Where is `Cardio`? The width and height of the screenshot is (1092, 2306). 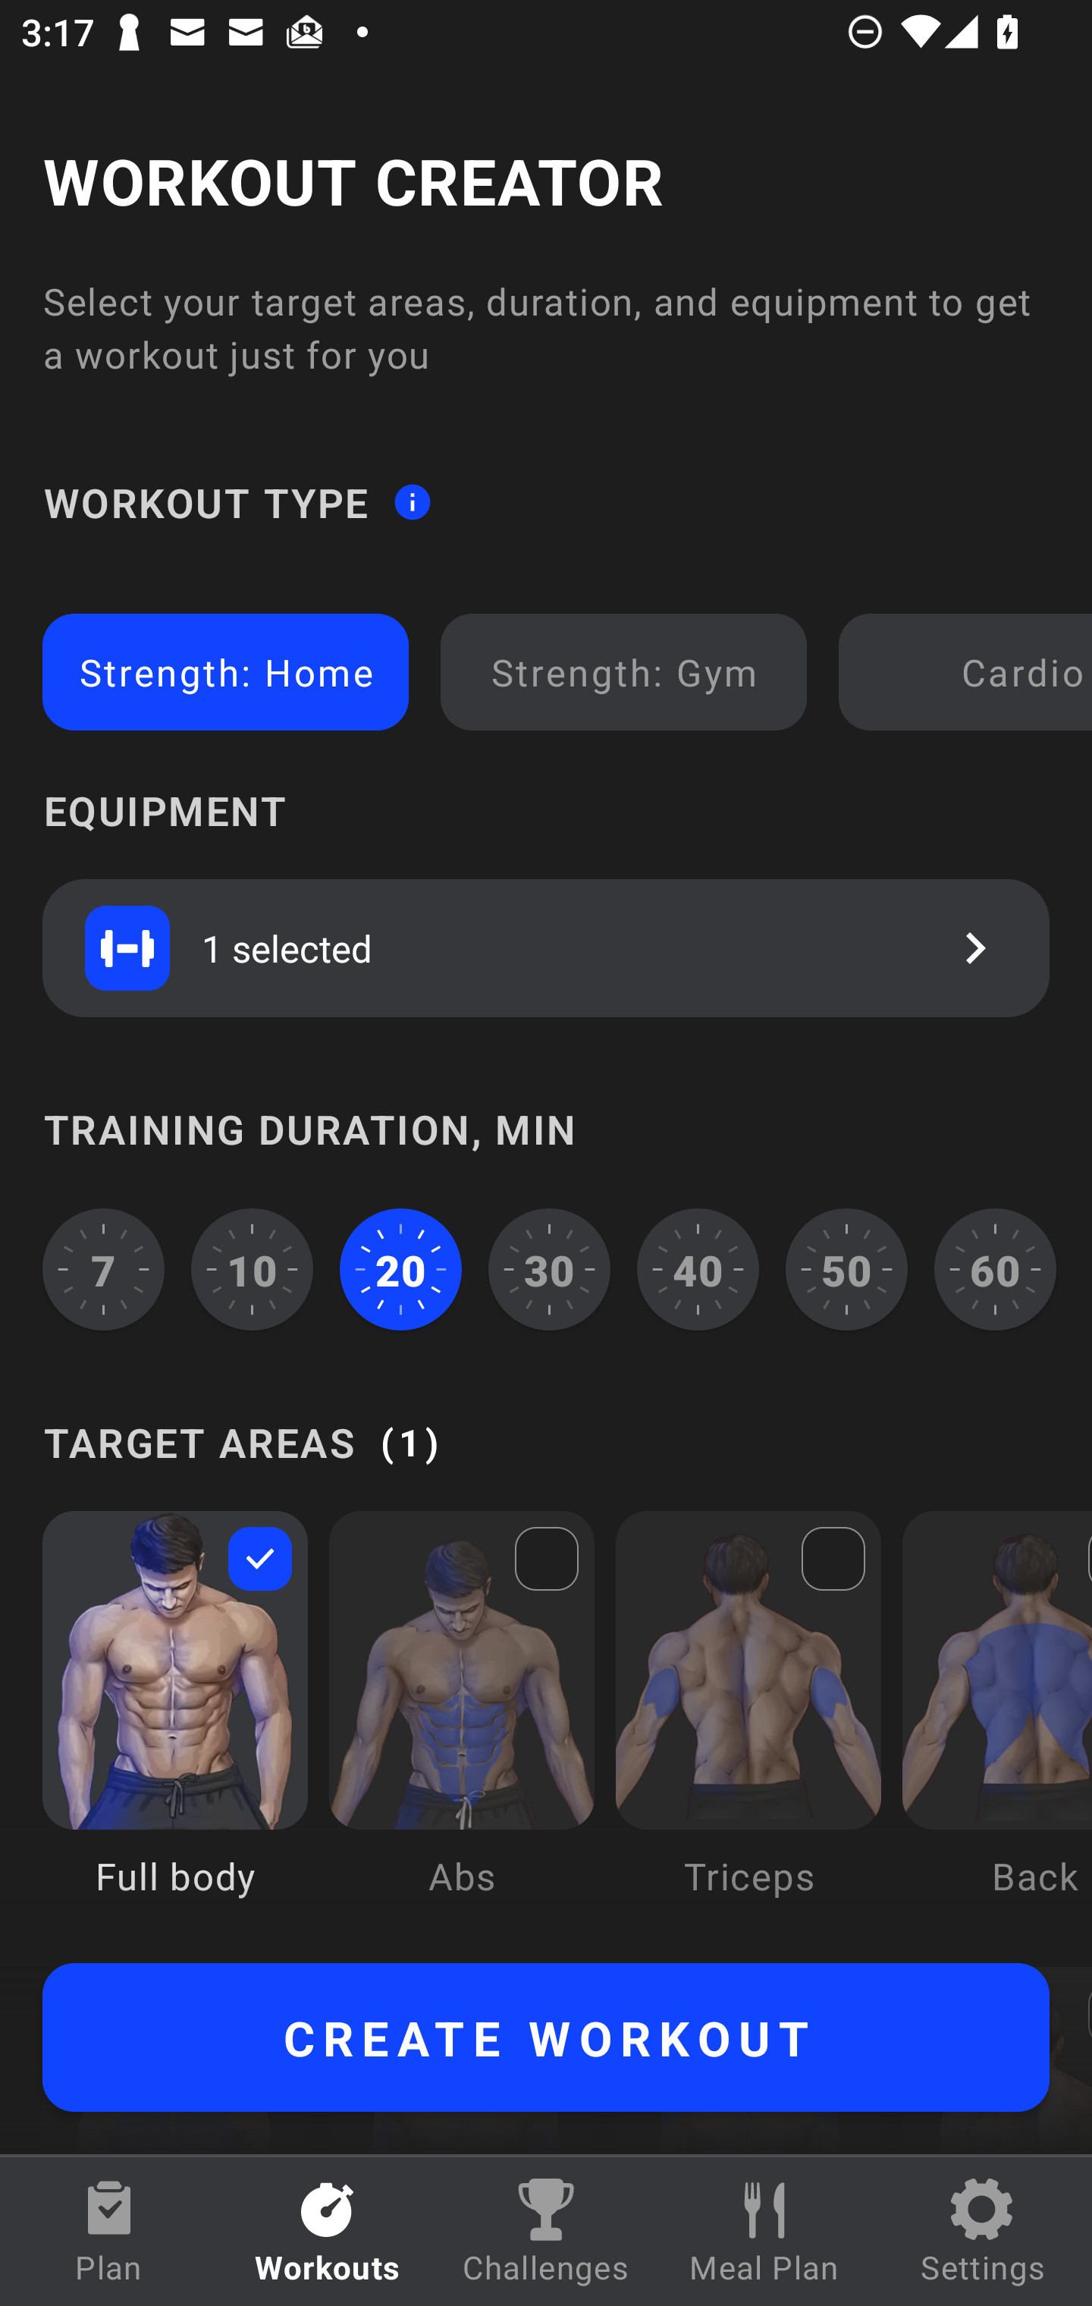 Cardio is located at coordinates (971, 672).